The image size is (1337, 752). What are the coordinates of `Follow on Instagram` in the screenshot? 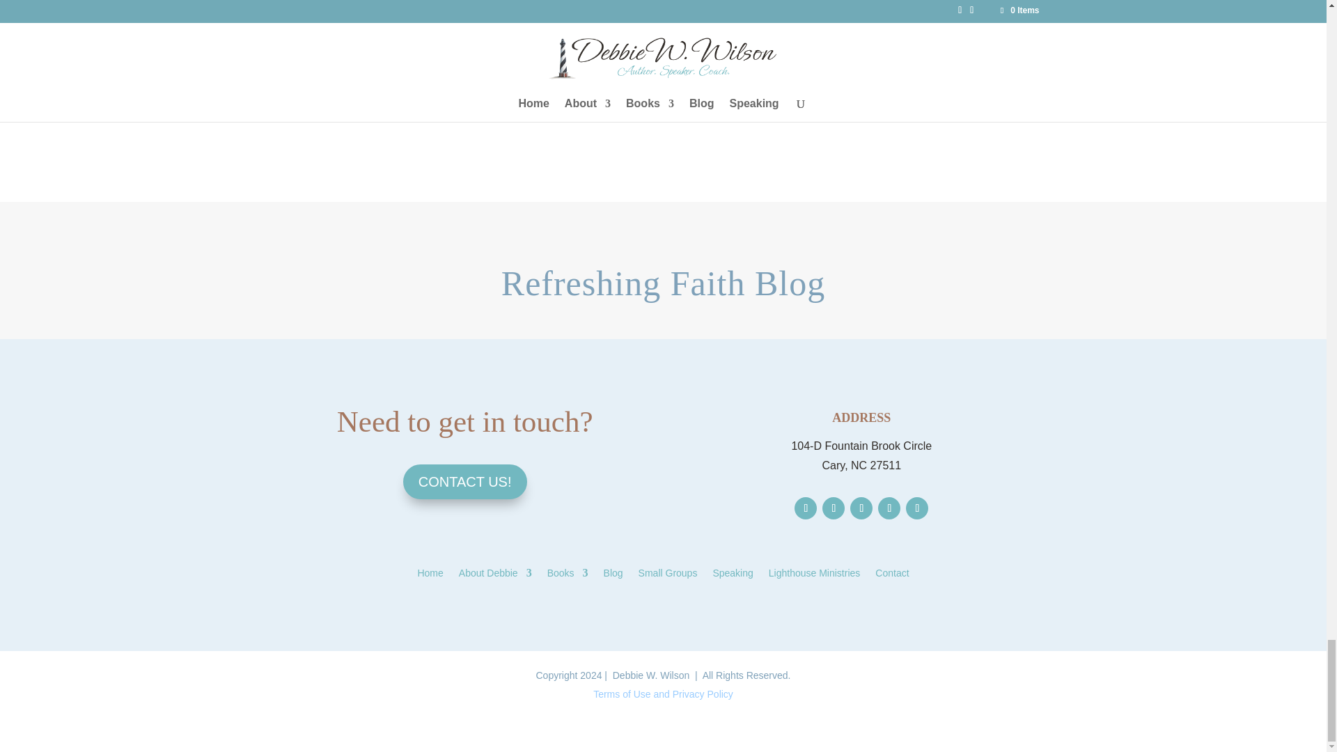 It's located at (861, 508).